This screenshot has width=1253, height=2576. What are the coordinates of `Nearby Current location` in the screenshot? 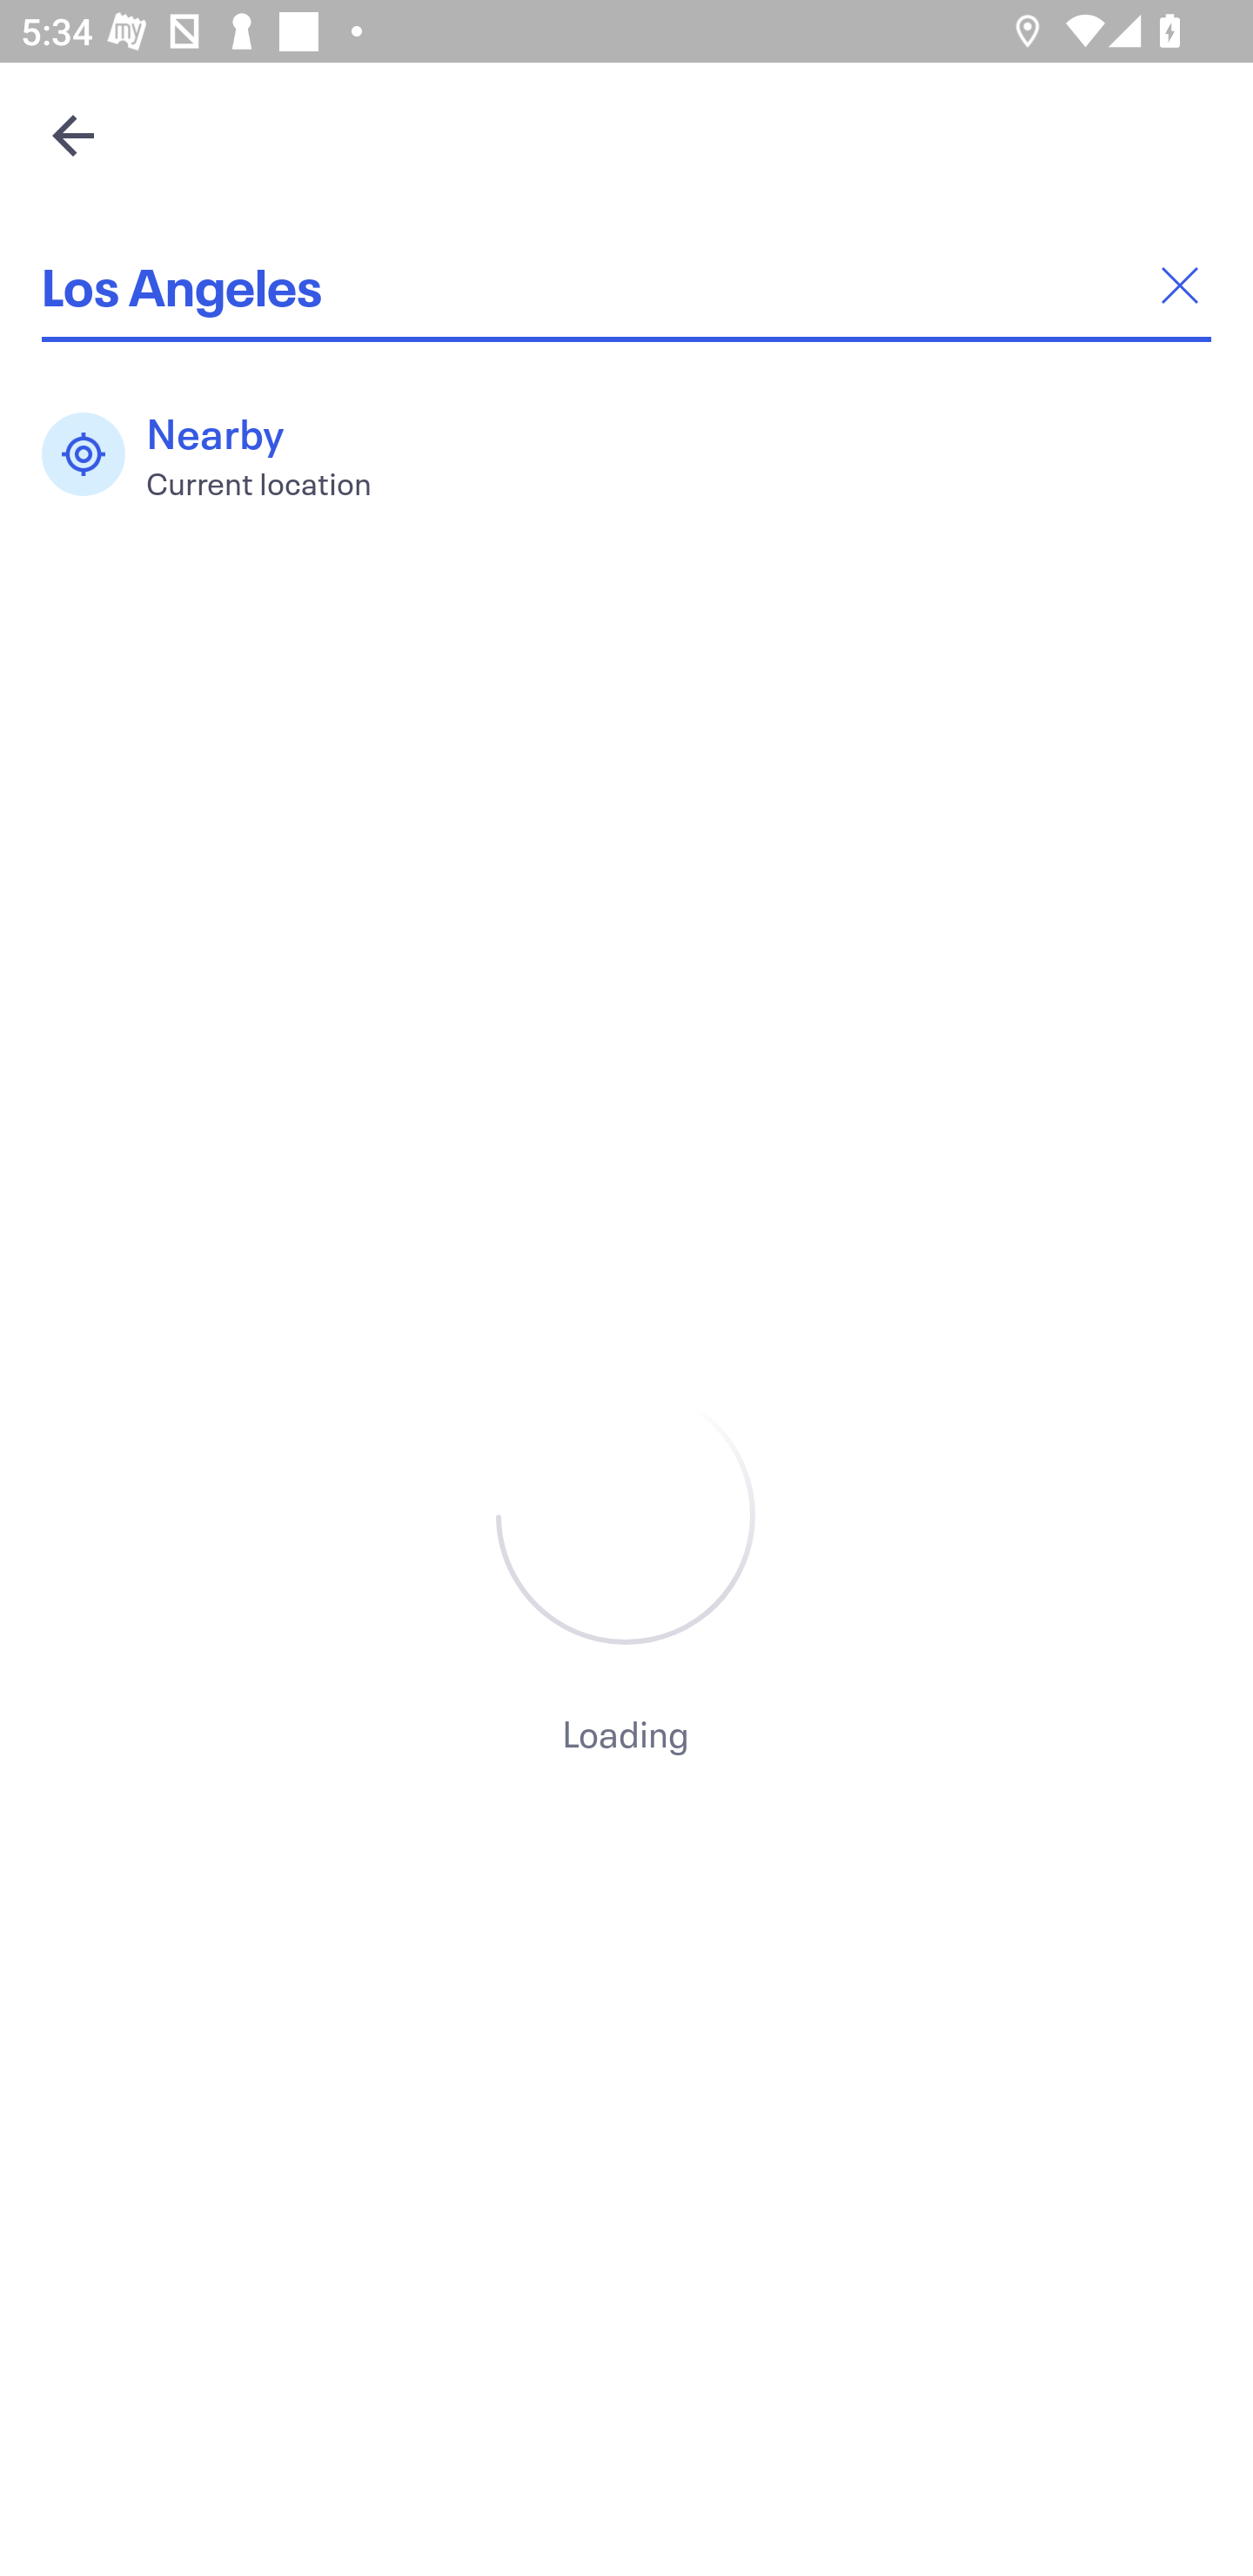 It's located at (222, 454).